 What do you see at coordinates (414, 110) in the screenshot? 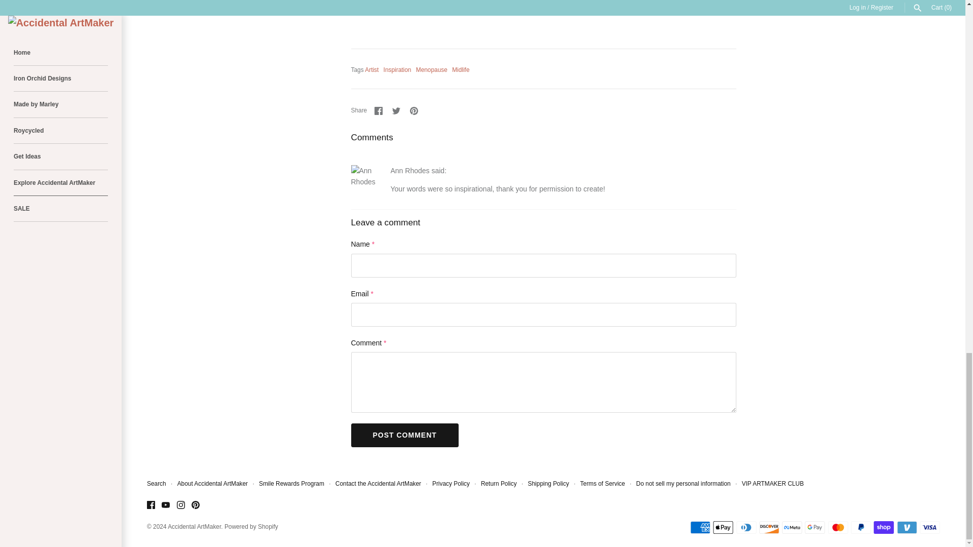
I see `Pinterest` at bounding box center [414, 110].